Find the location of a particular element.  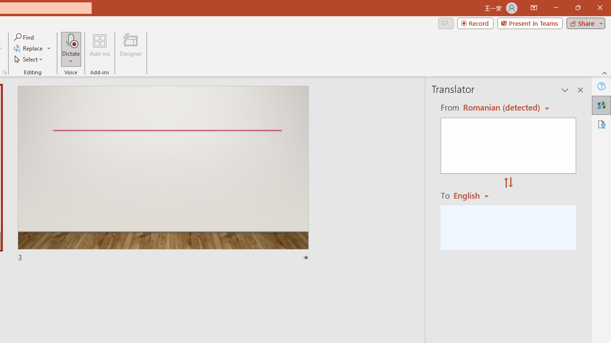

Czech (detected) is located at coordinates (500, 108).